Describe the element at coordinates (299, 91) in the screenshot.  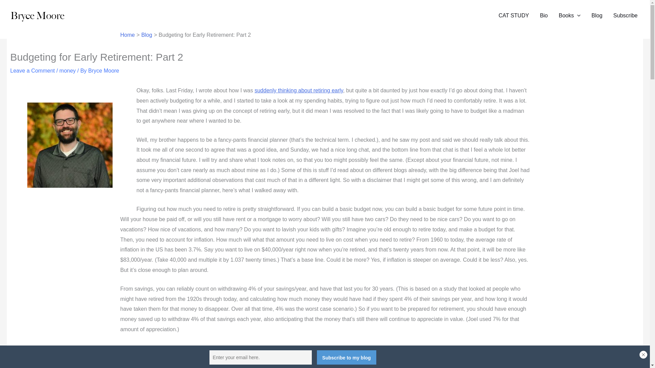
I see `suddenly thinking about retiring early` at that location.